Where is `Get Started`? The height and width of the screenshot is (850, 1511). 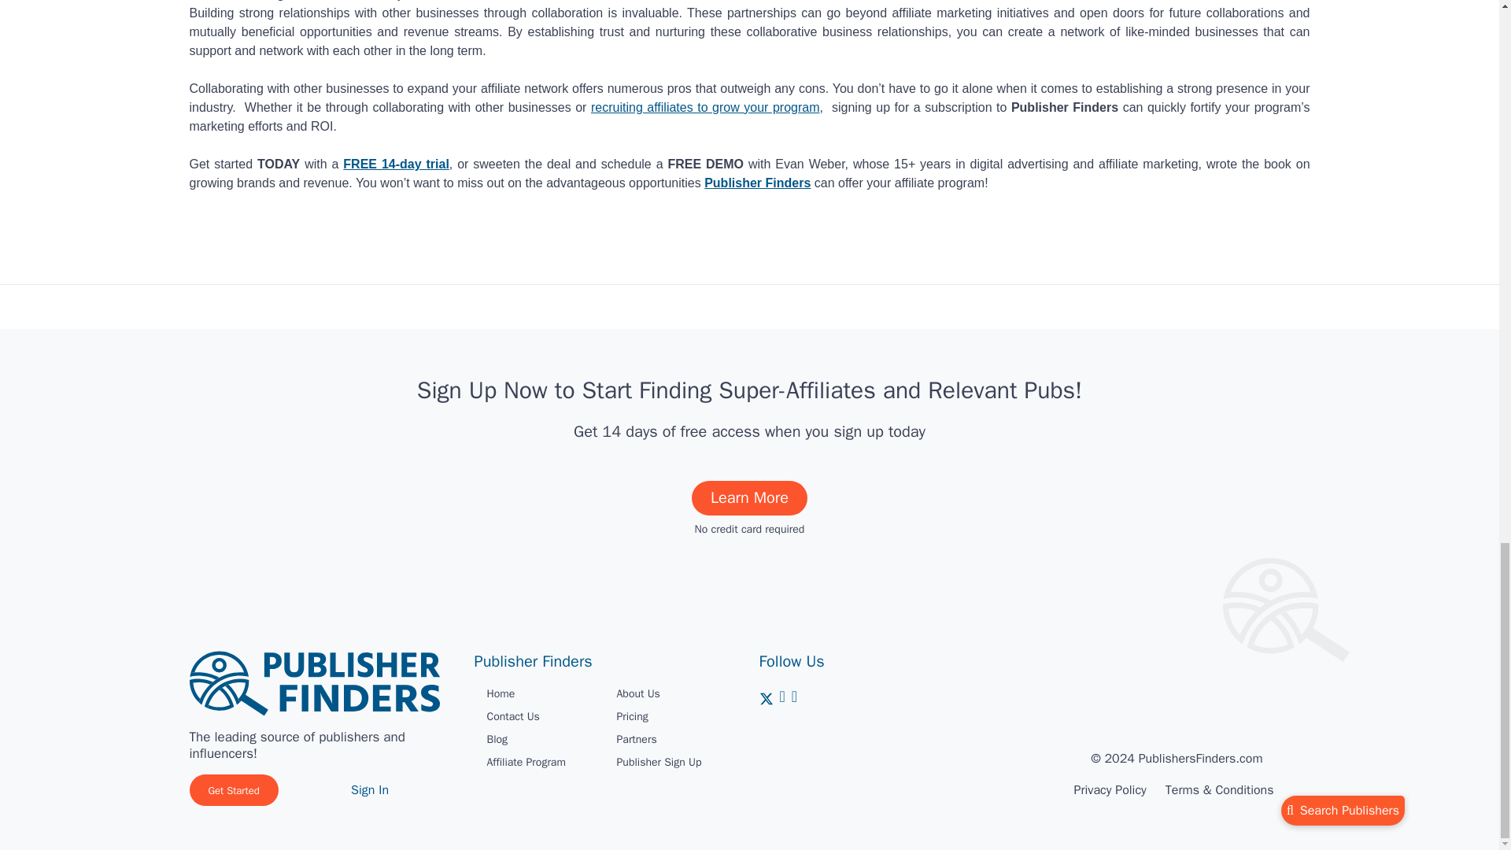 Get Started is located at coordinates (233, 789).